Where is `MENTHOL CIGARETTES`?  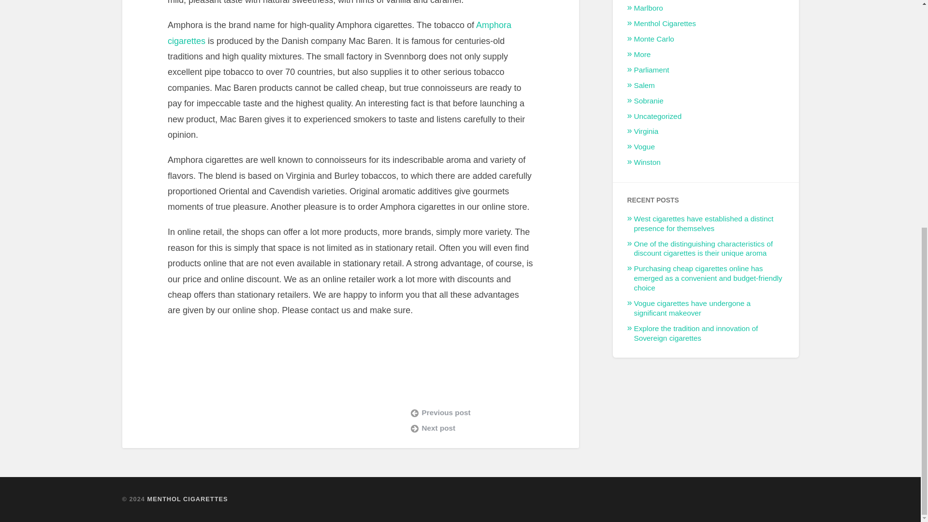
MENTHOL CIGARETTES is located at coordinates (188, 499).